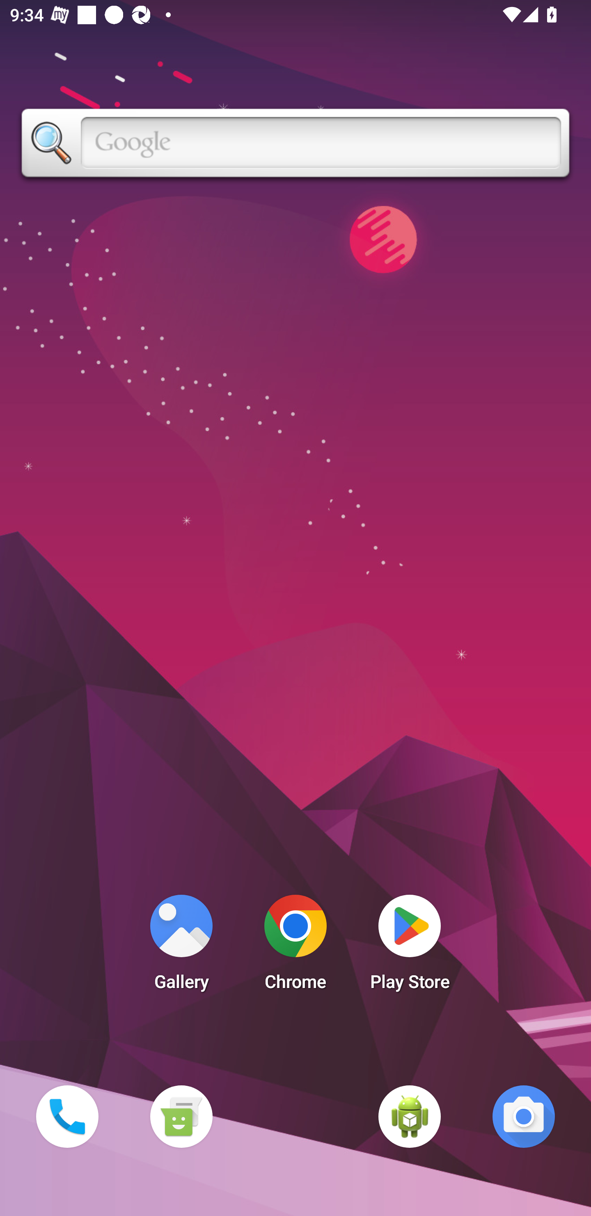  What do you see at coordinates (410, 947) in the screenshot?
I see `Play Store` at bounding box center [410, 947].